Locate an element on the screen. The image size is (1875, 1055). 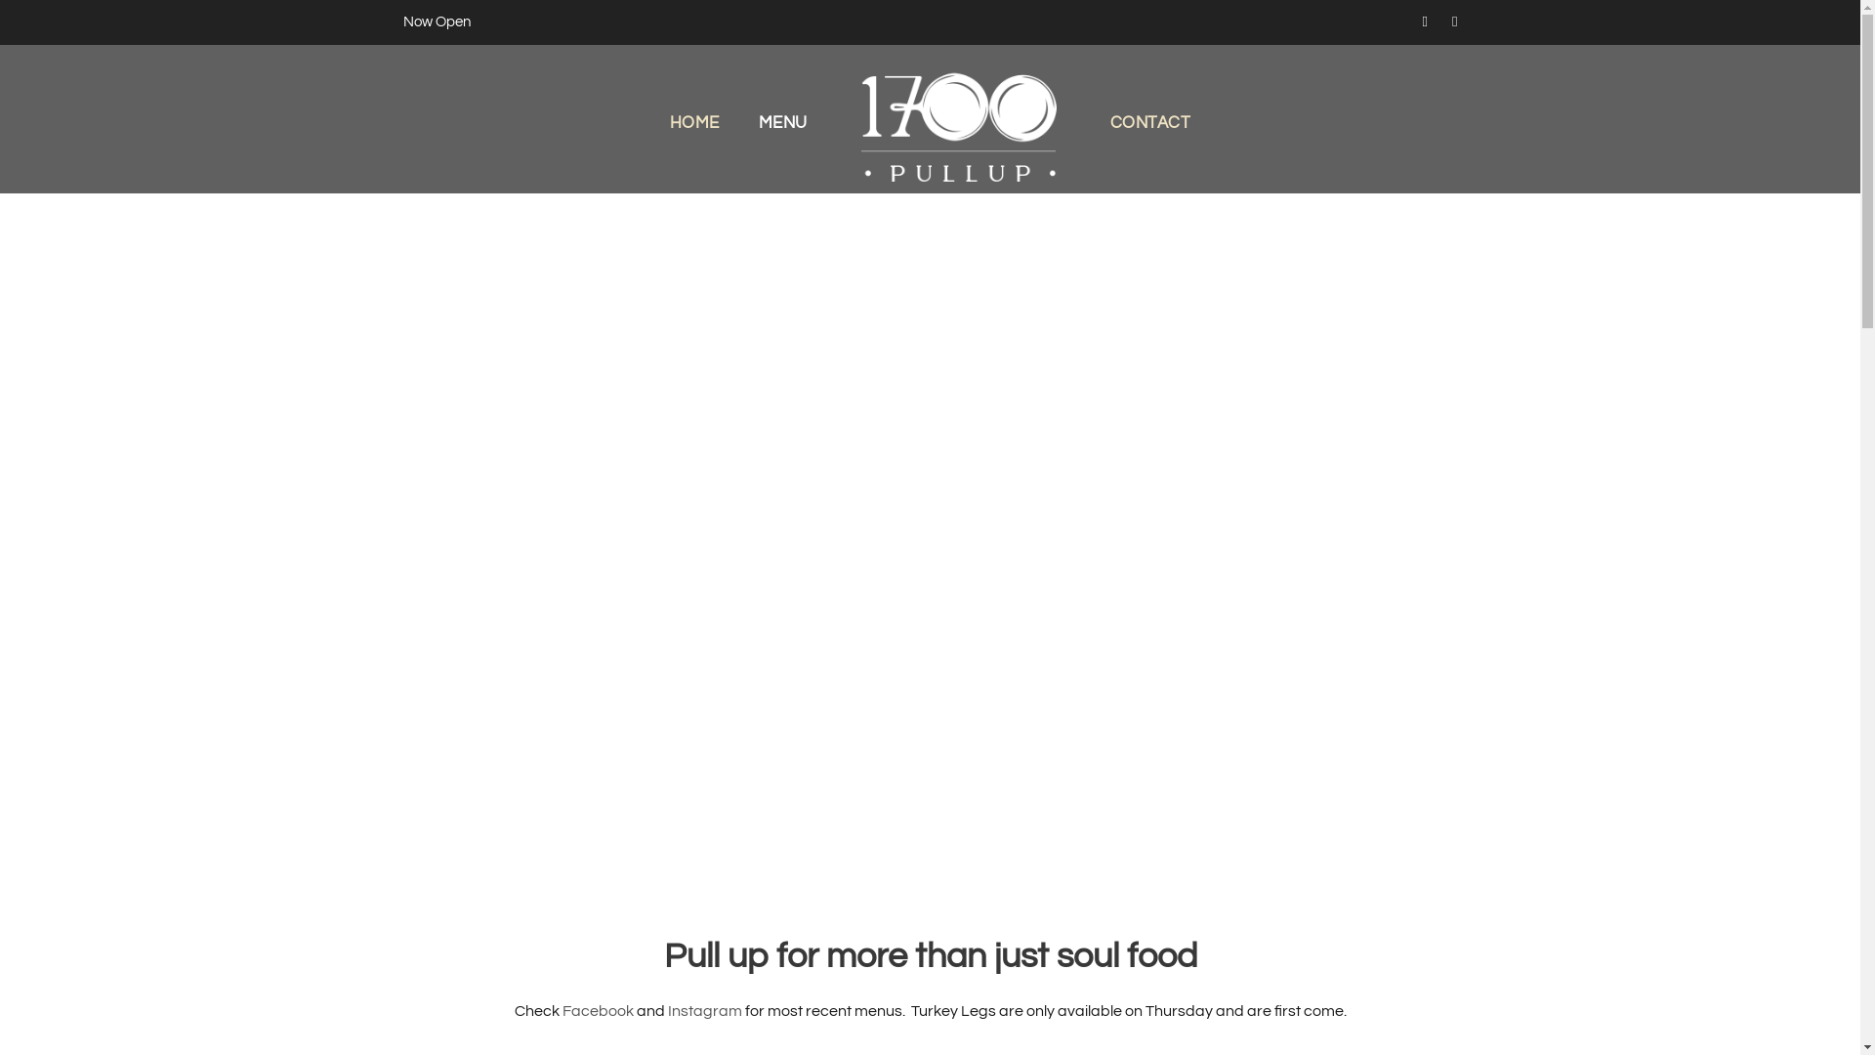
CONTACT is located at coordinates (1150, 152).